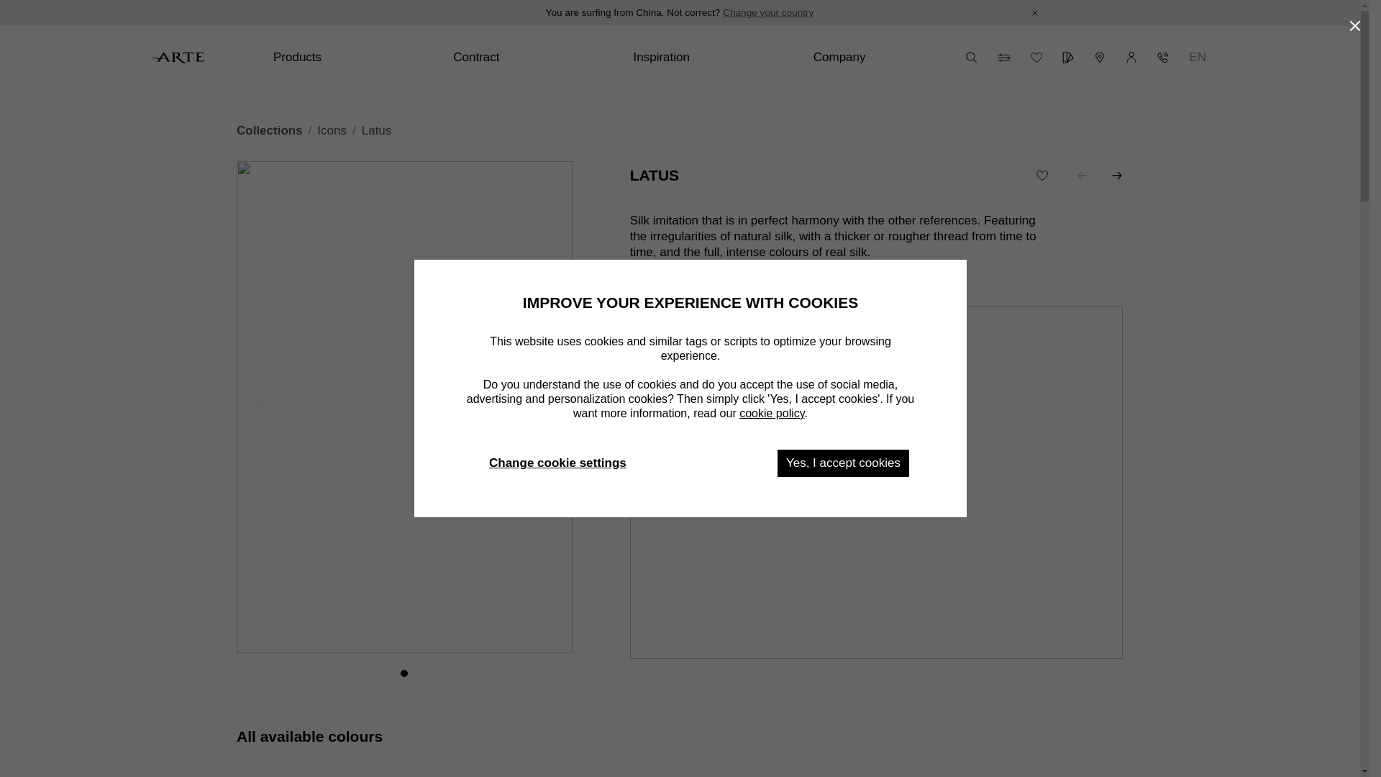 Image resolution: width=1381 pixels, height=777 pixels. Describe the element at coordinates (532, 58) in the screenshot. I see `Contract` at that location.